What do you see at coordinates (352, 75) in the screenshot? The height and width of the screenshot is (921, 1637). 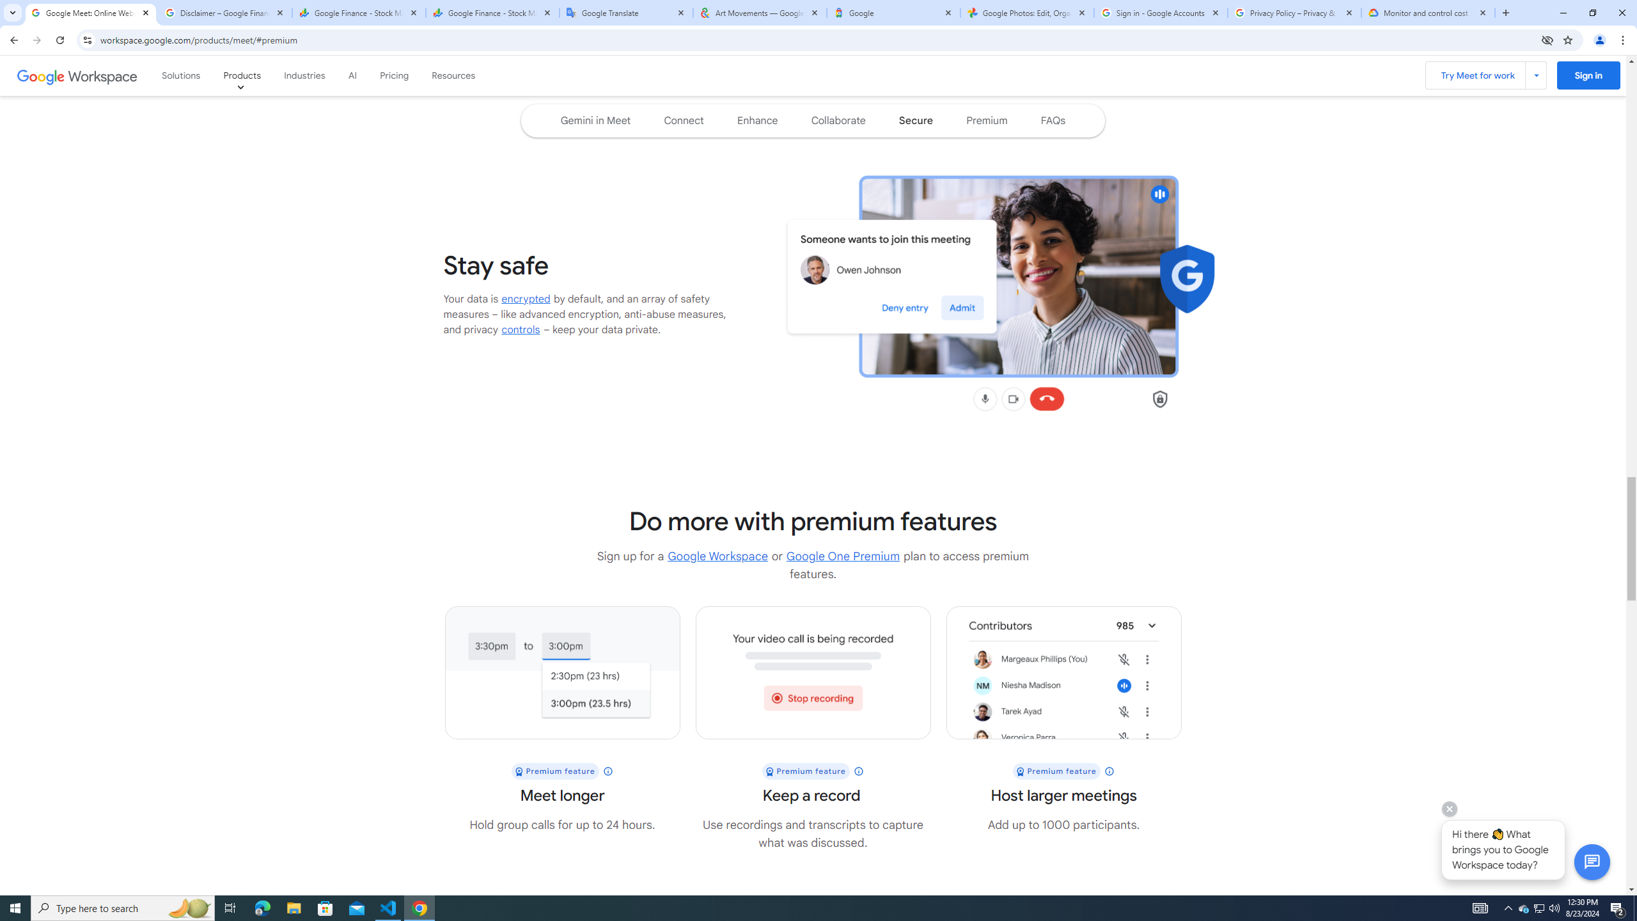 I see `AI` at bounding box center [352, 75].